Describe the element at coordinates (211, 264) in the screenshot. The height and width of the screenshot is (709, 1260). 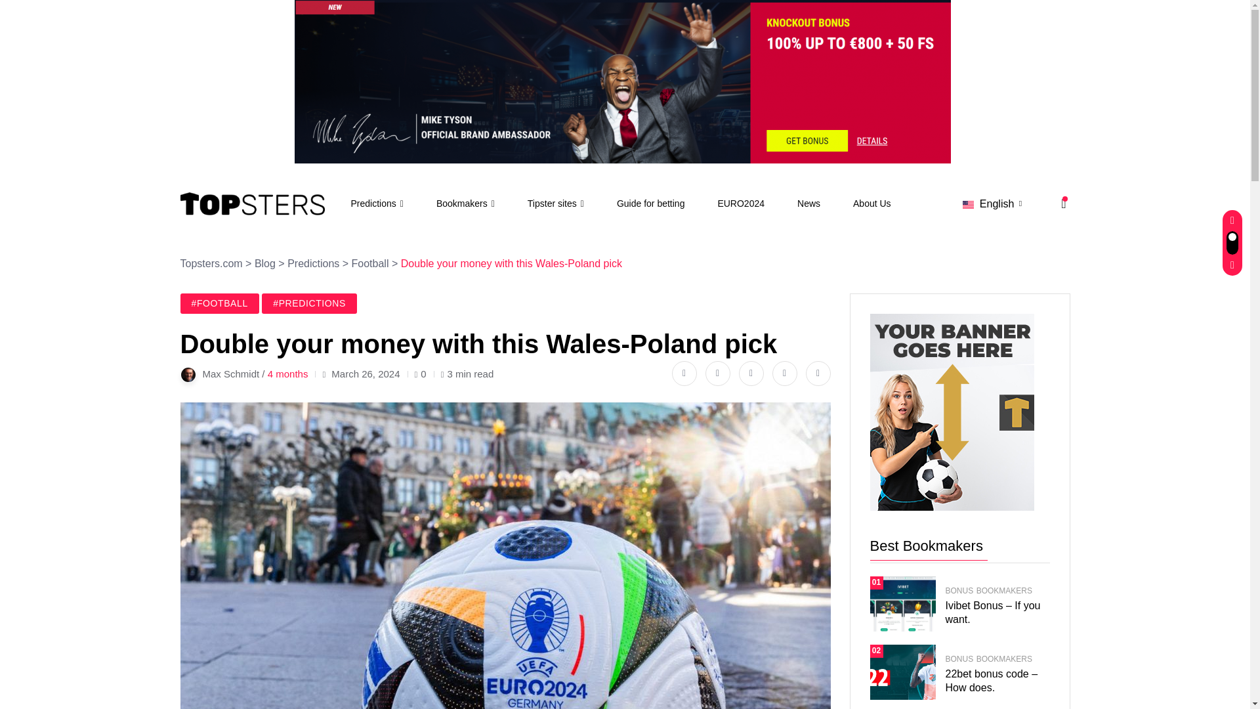
I see `Go to Topsters.com.` at that location.